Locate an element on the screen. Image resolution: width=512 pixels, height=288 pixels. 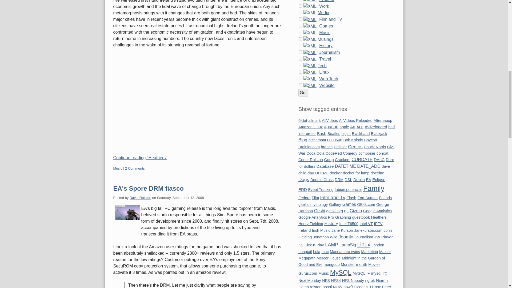
12 is located at coordinates (300, 59).